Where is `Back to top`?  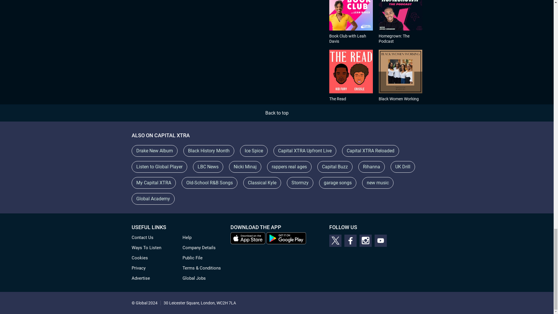 Back to top is located at coordinates (277, 113).